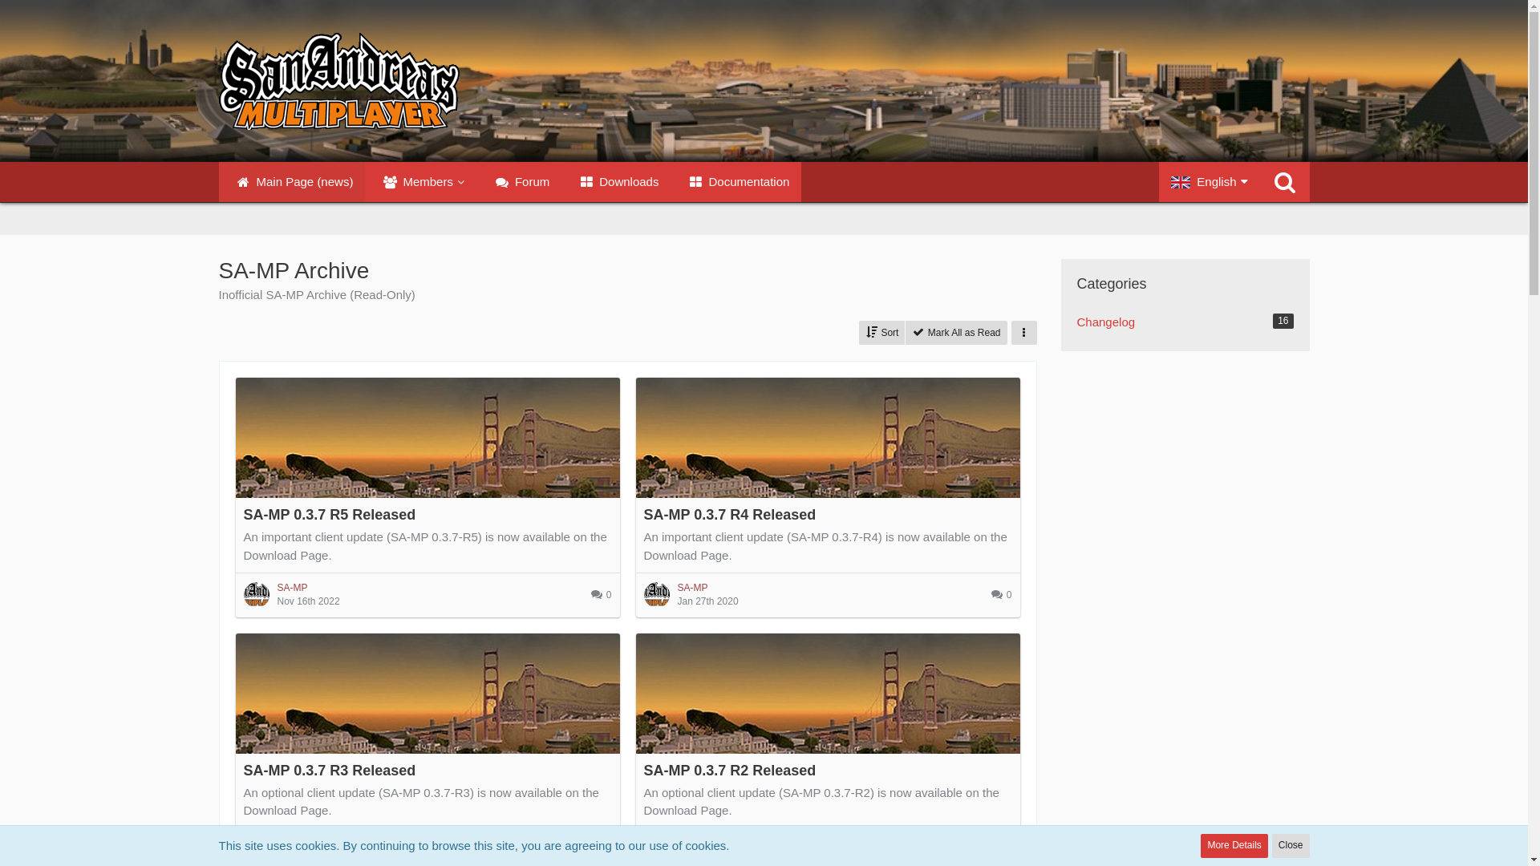  I want to click on Sort, so click(882, 334).